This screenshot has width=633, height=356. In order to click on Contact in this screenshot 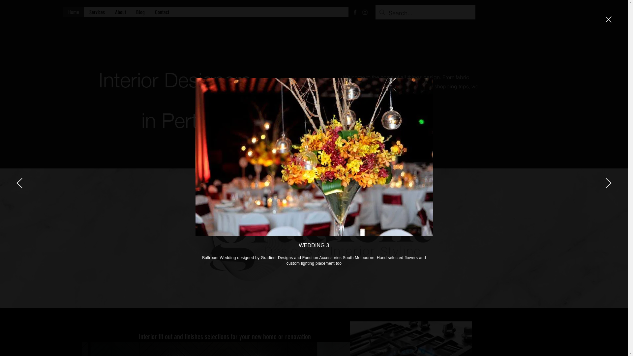, I will do `click(162, 12)`.